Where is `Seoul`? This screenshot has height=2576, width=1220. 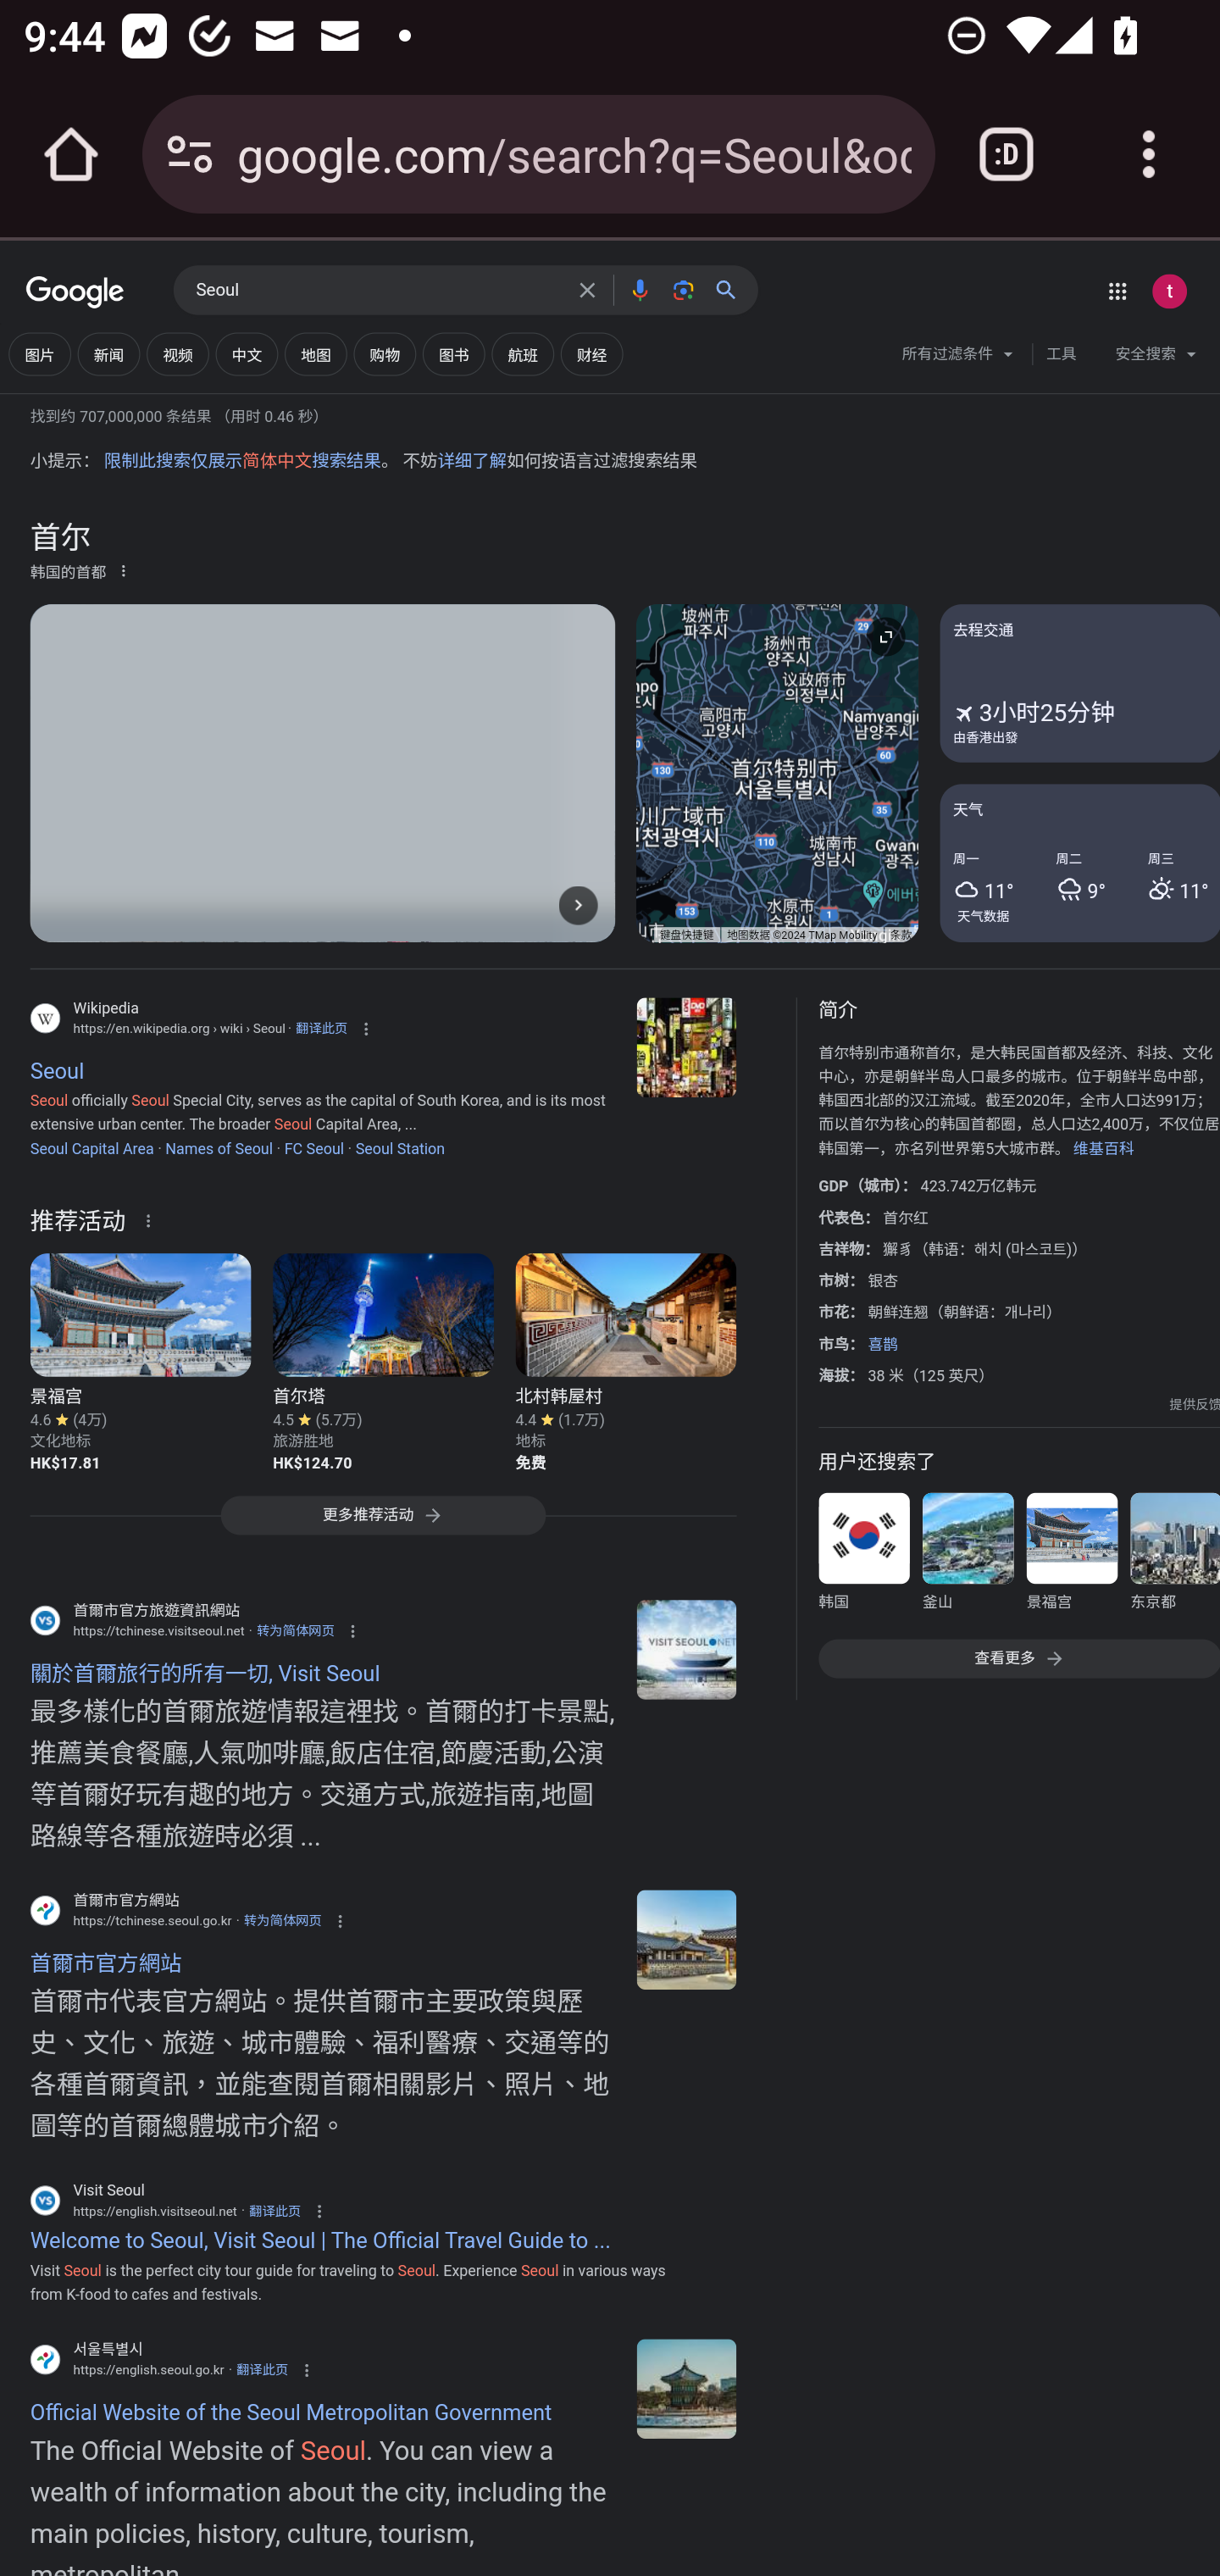 Seoul is located at coordinates (378, 291).